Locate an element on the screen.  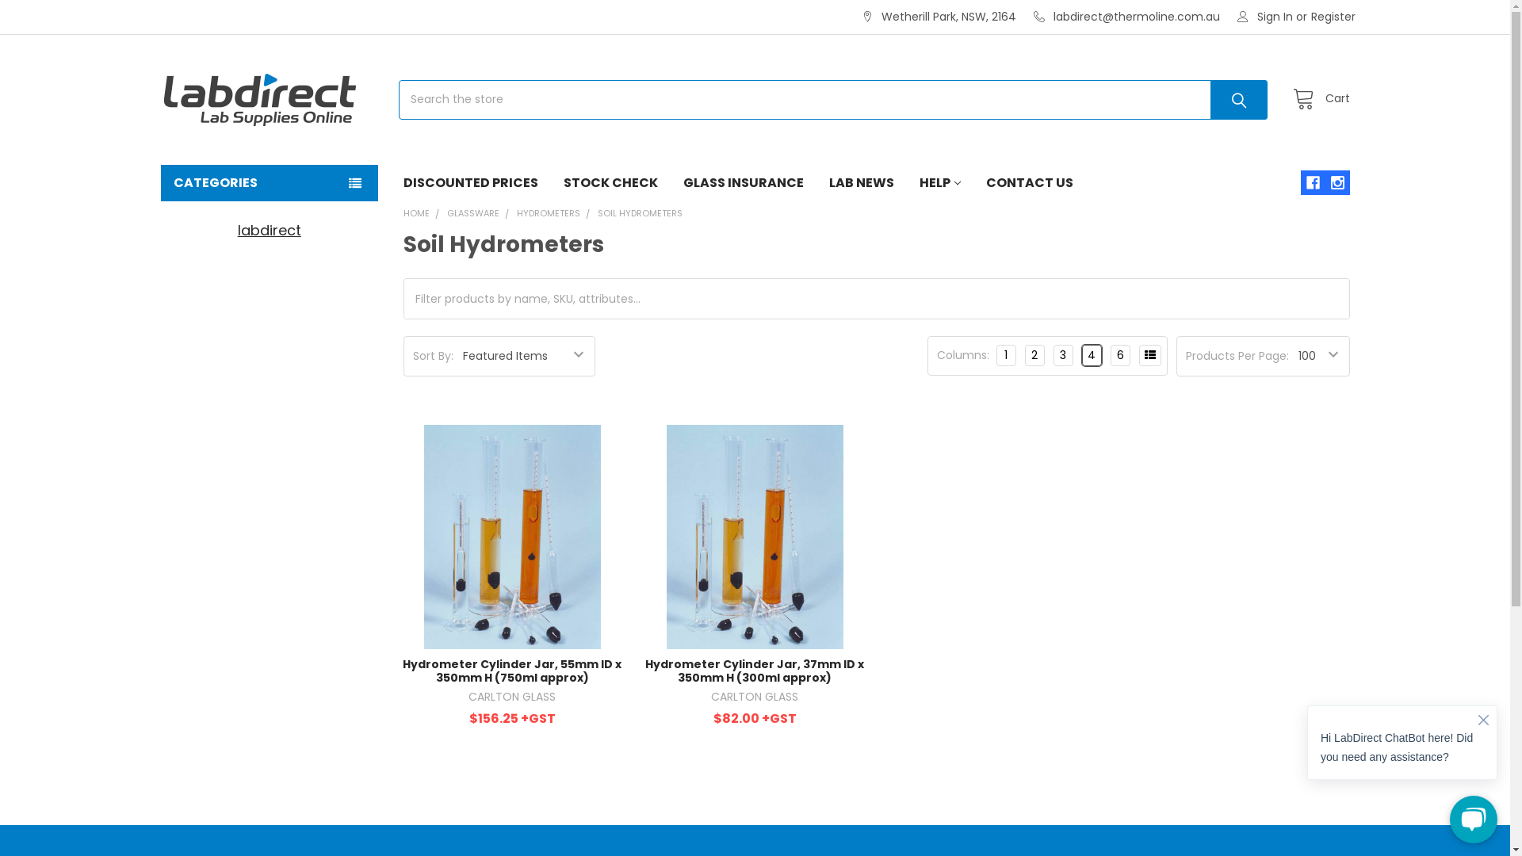
Hydrometer Cylinder Jar, 55mm ID x 350mm H (750ml approx) is located at coordinates (512, 671).